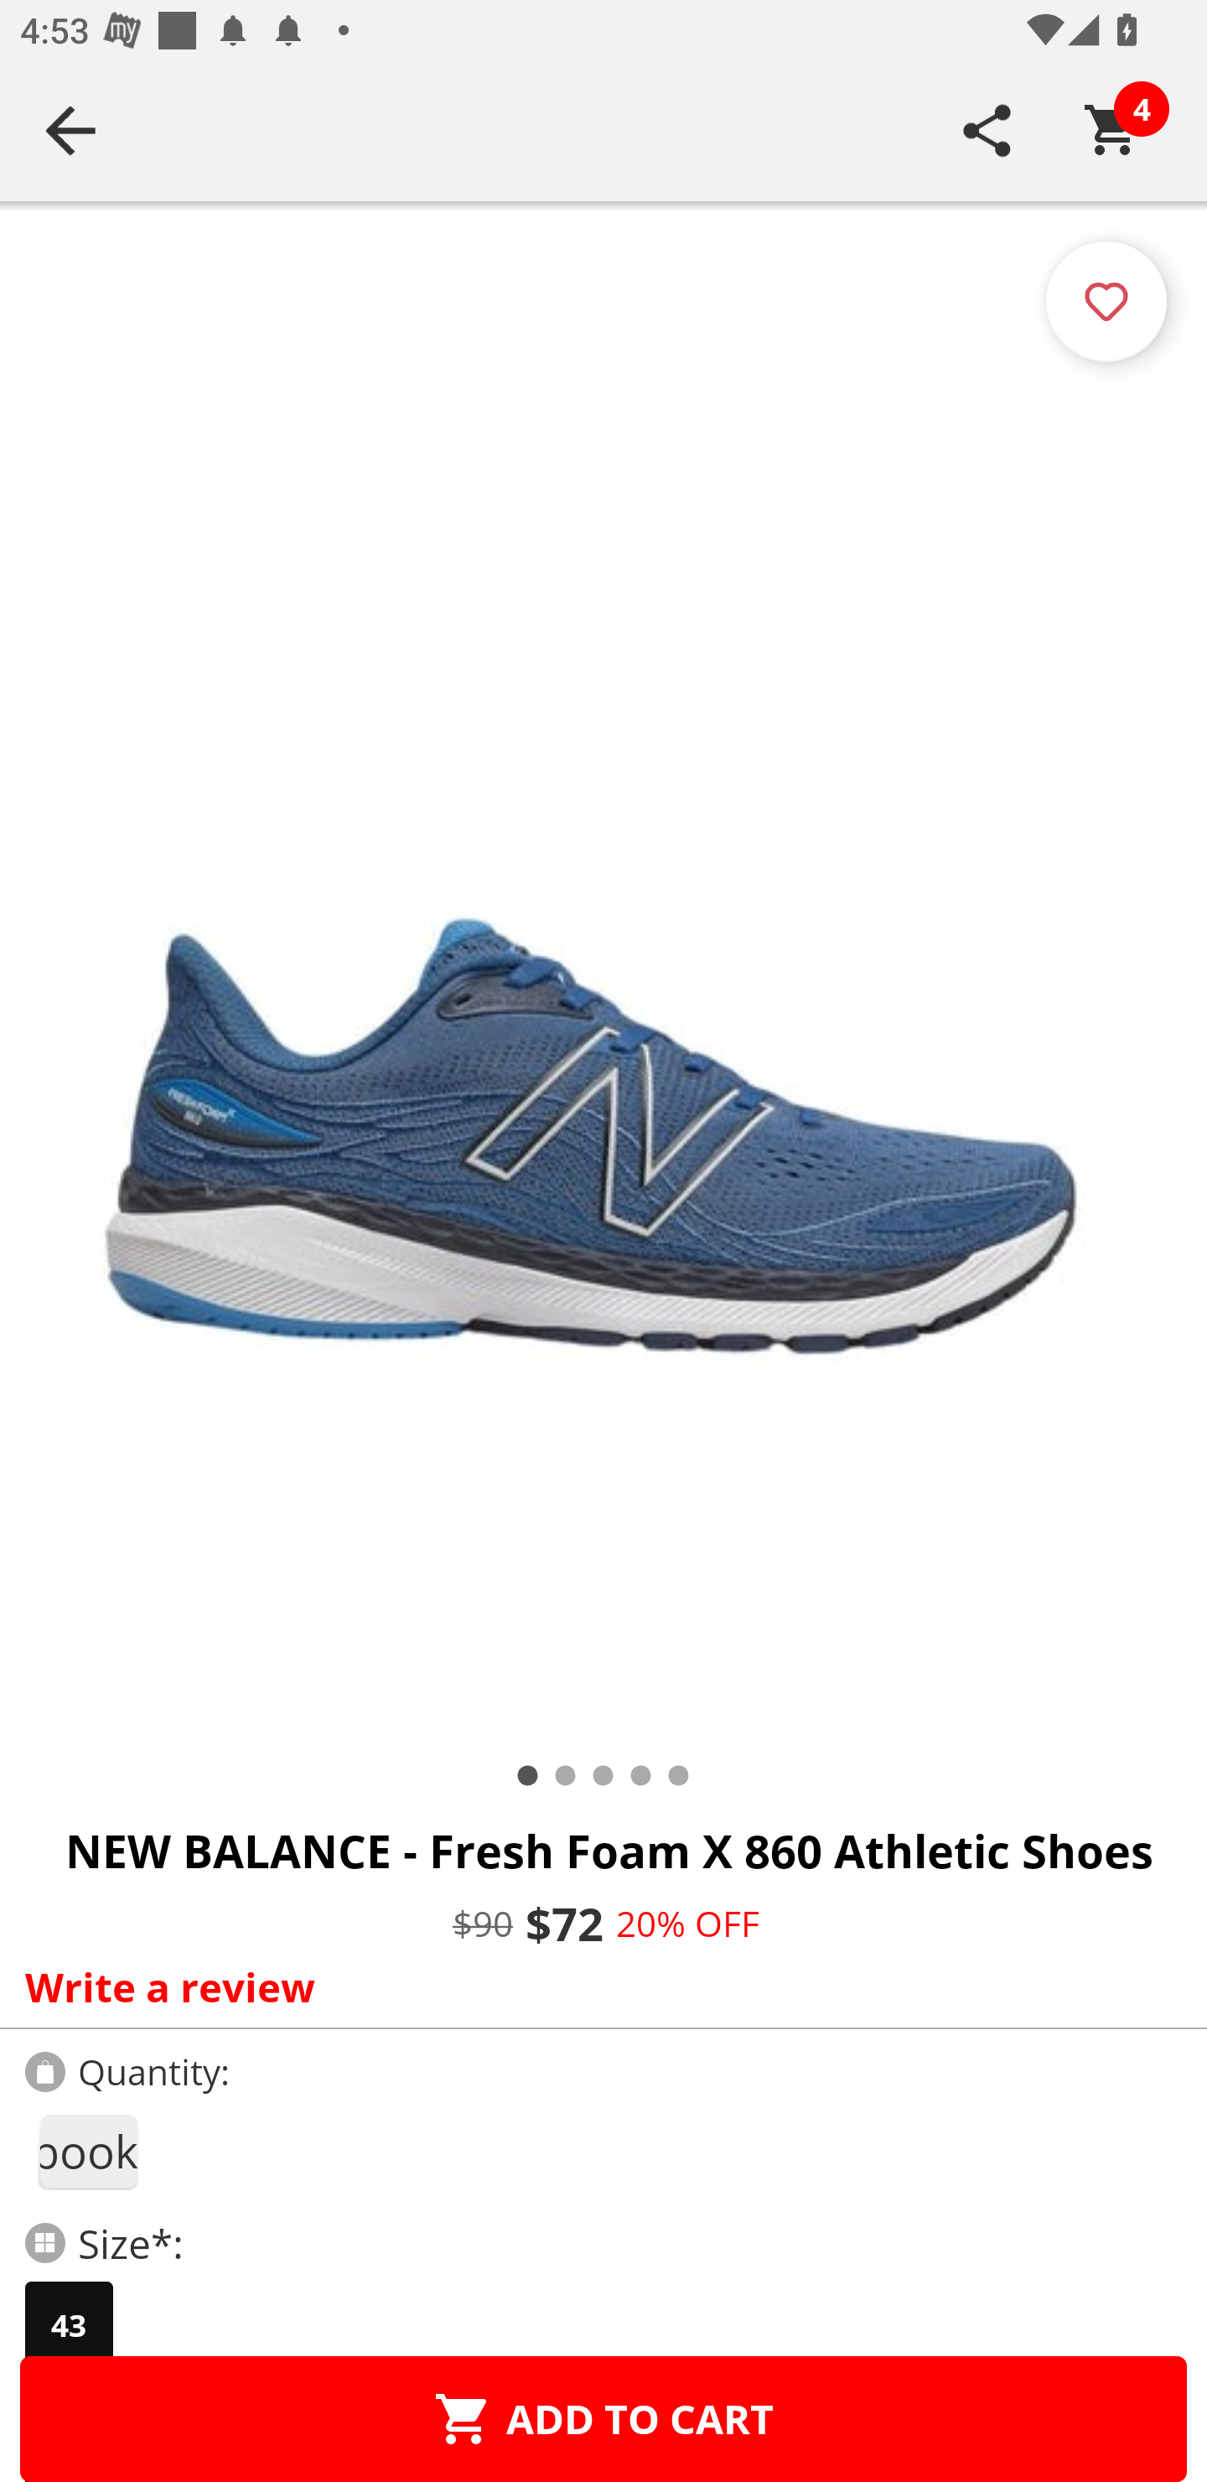  I want to click on SHARE, so click(987, 130).